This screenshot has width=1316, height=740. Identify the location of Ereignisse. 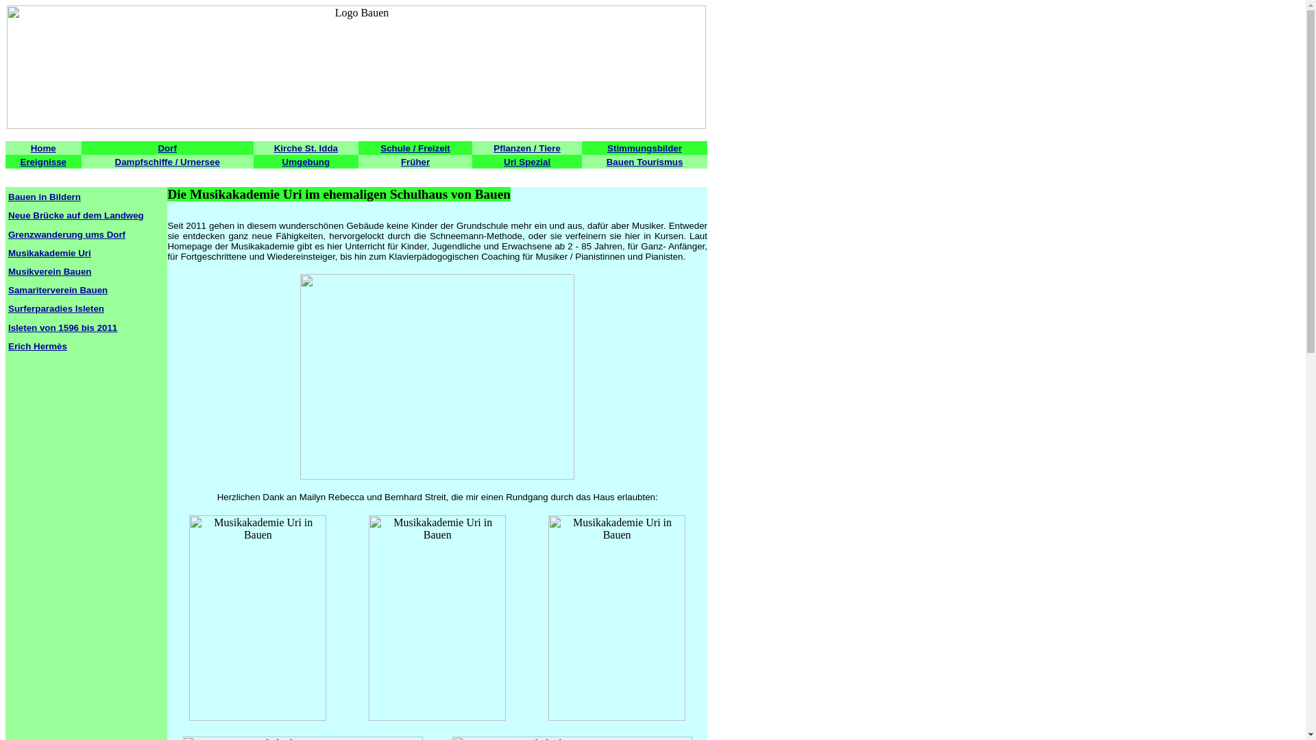
(44, 162).